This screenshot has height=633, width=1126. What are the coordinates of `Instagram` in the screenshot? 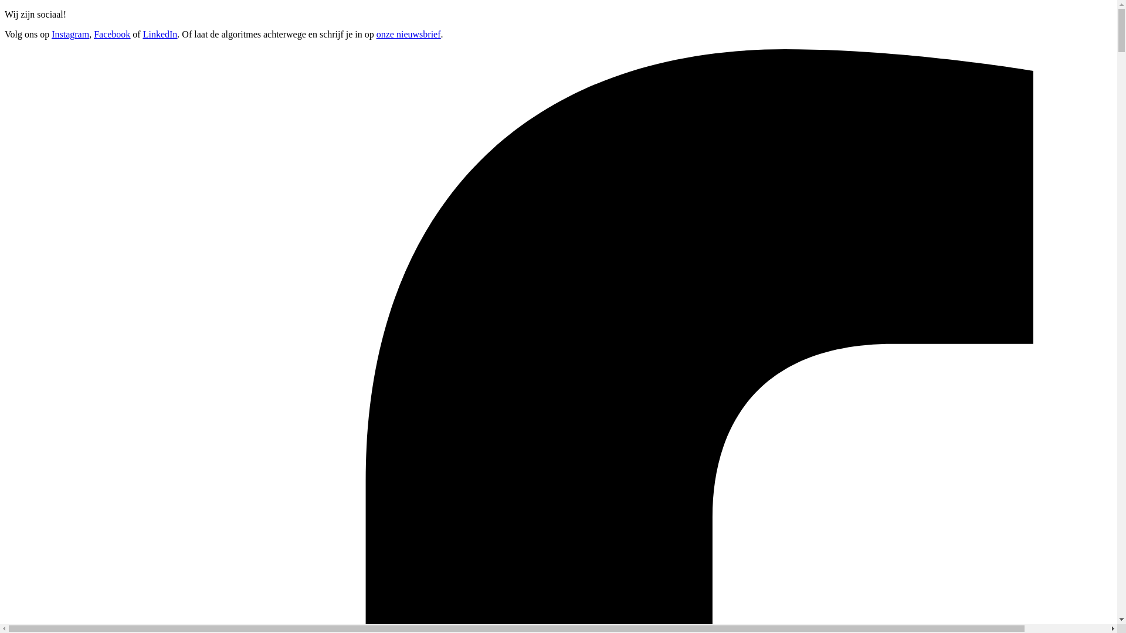 It's located at (70, 34).